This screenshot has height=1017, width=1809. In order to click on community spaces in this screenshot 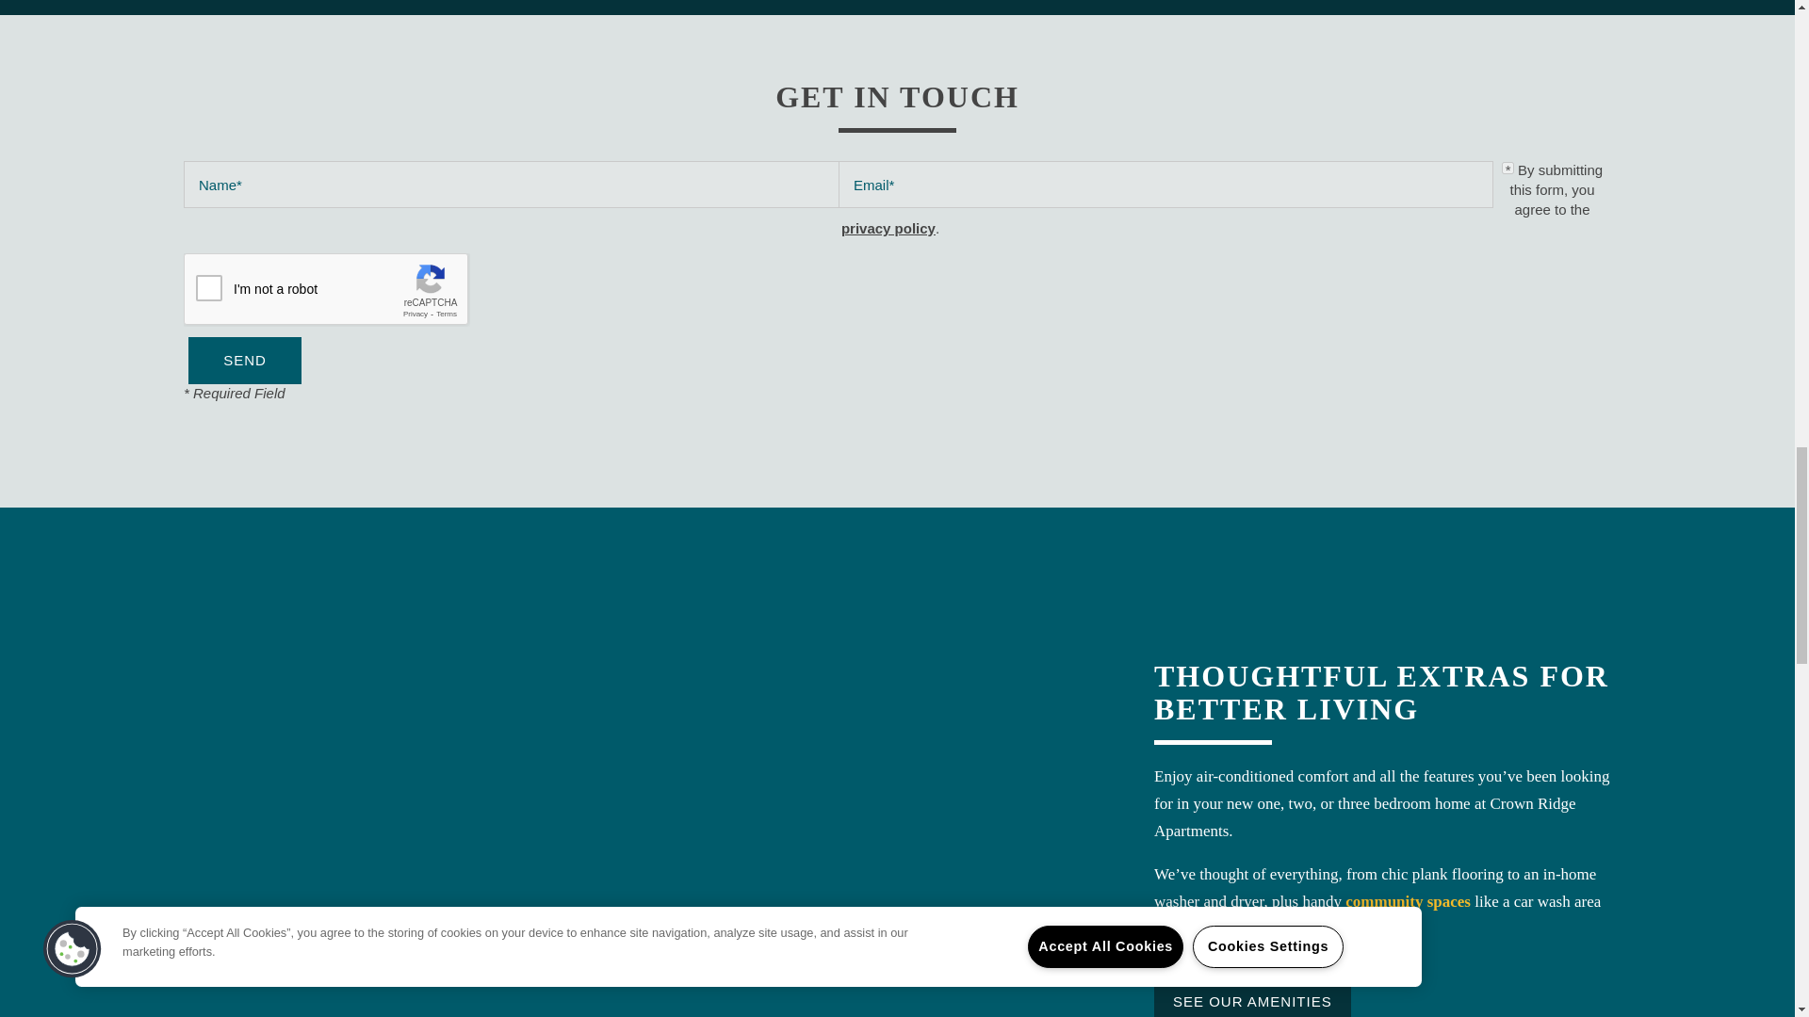, I will do `click(1408, 901)`.